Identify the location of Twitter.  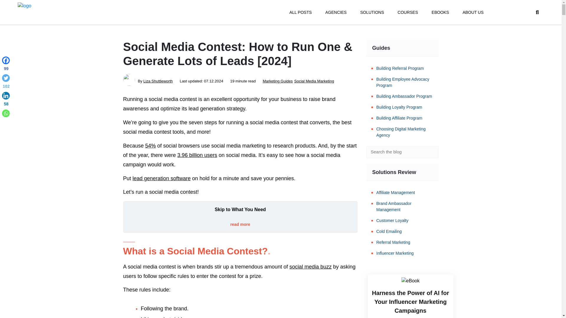
(6, 82).